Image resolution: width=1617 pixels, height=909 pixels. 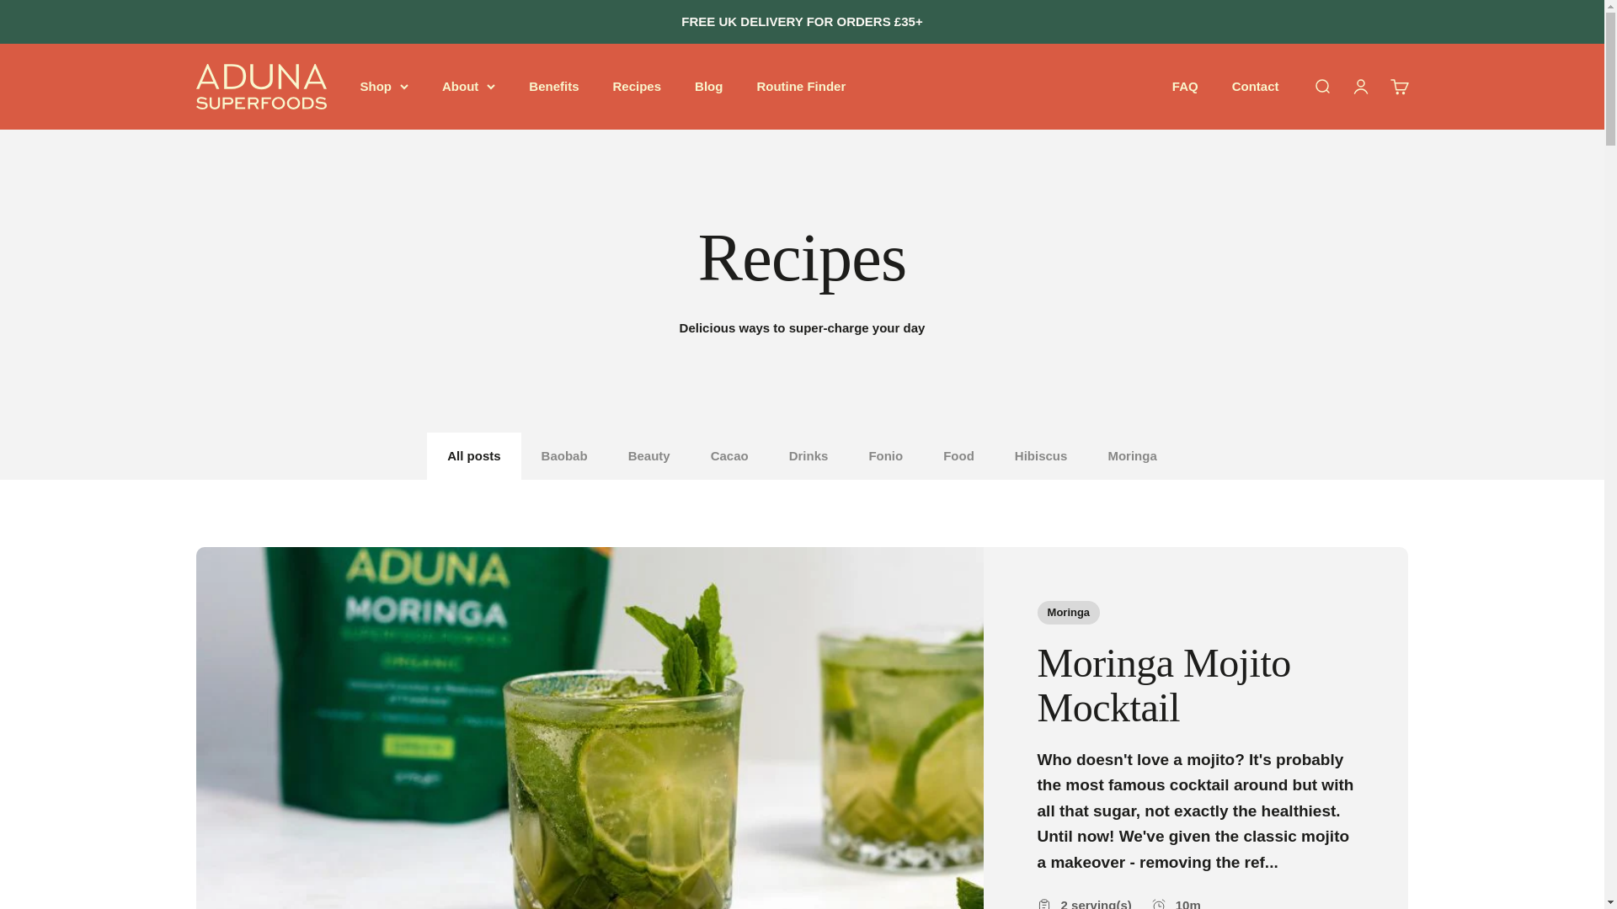 What do you see at coordinates (885, 456) in the screenshot?
I see `Show articles tagged Fonio` at bounding box center [885, 456].